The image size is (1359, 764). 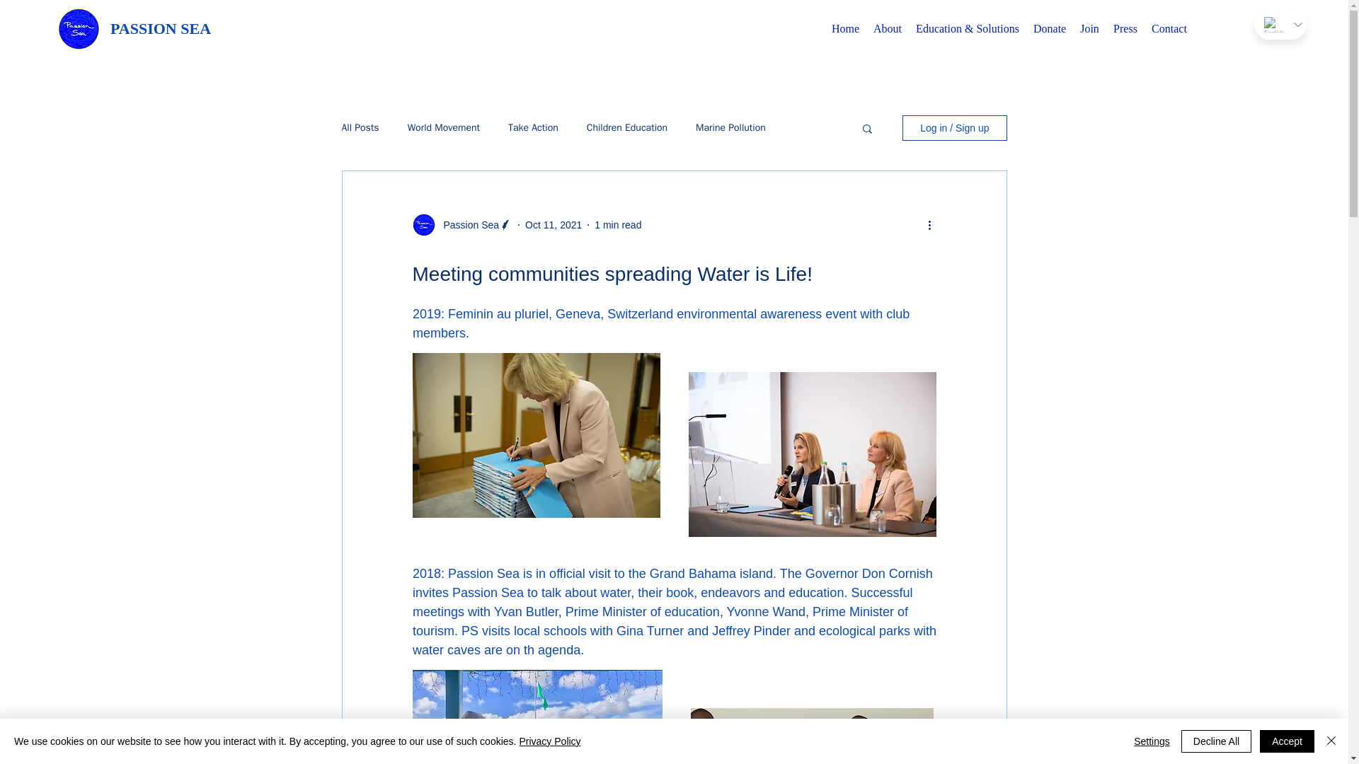 I want to click on 1 min read, so click(x=618, y=225).